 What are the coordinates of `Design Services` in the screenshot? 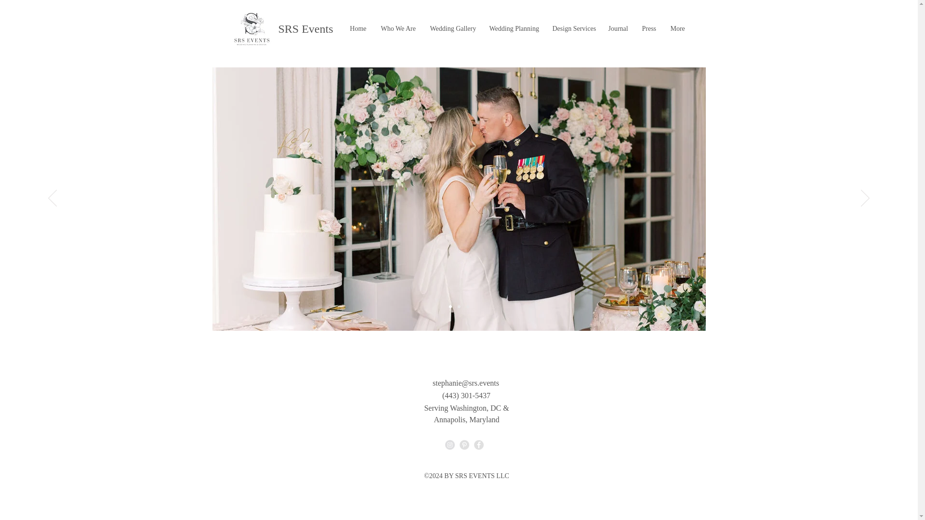 It's located at (573, 29).